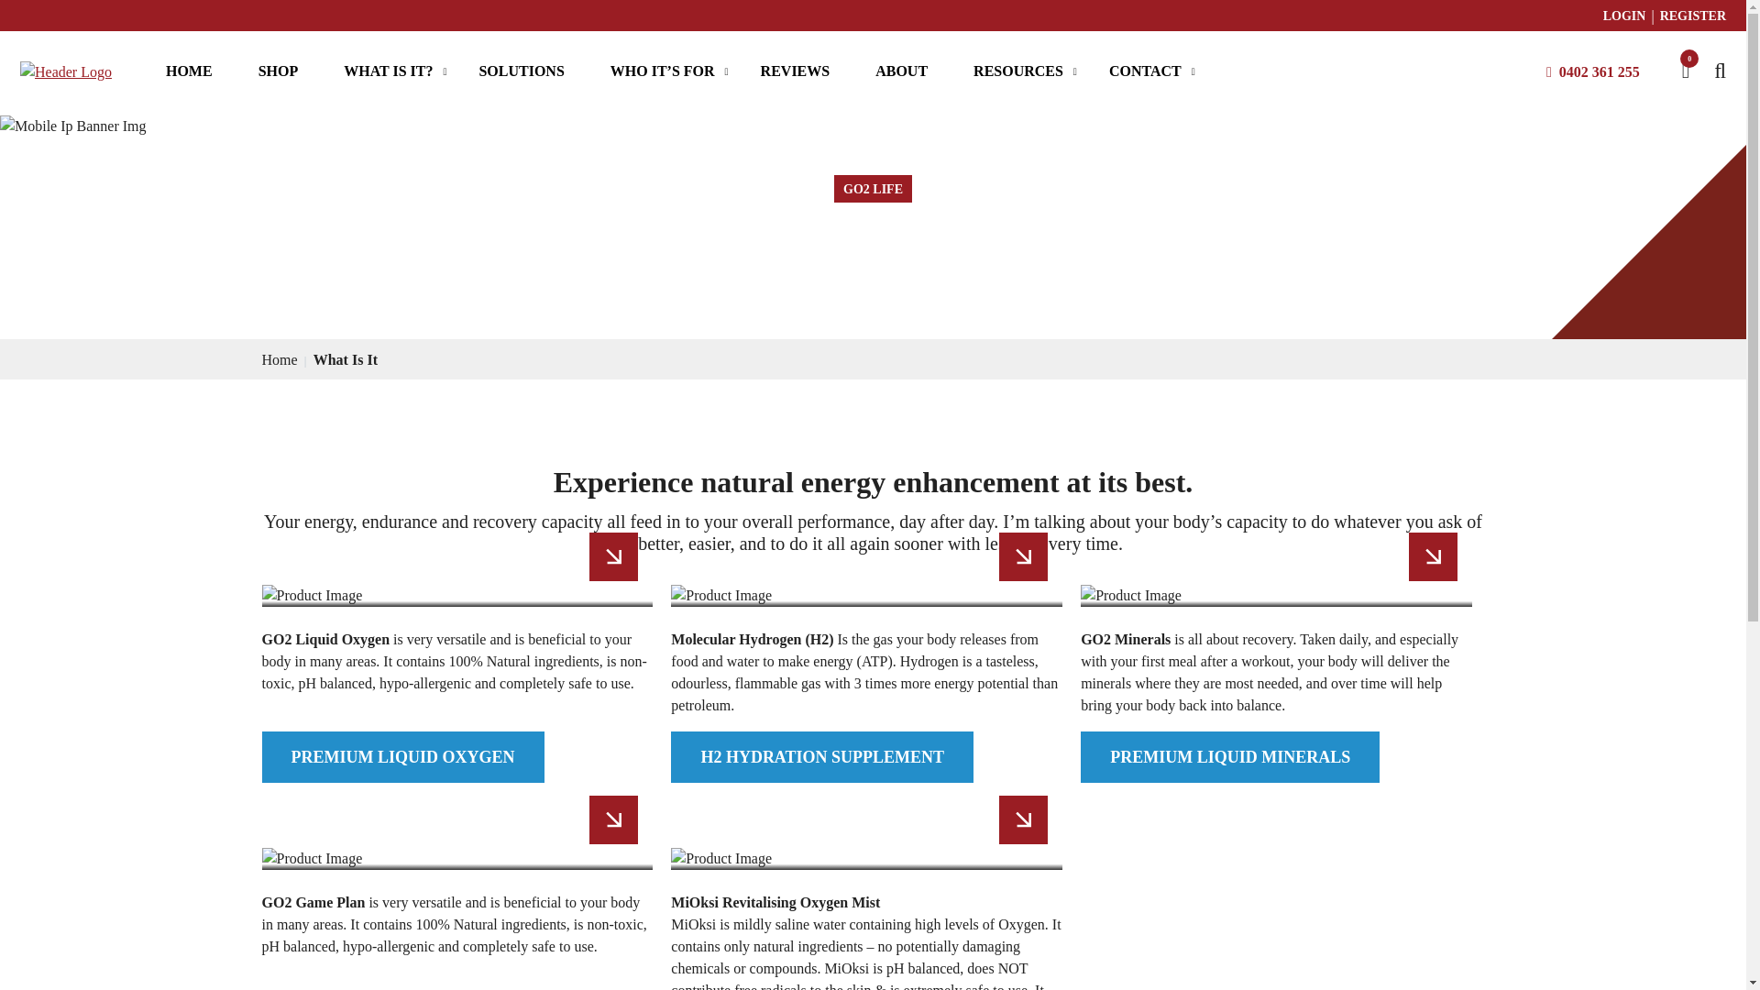 Image resolution: width=1760 pixels, height=990 pixels. I want to click on SHOP, so click(279, 71).